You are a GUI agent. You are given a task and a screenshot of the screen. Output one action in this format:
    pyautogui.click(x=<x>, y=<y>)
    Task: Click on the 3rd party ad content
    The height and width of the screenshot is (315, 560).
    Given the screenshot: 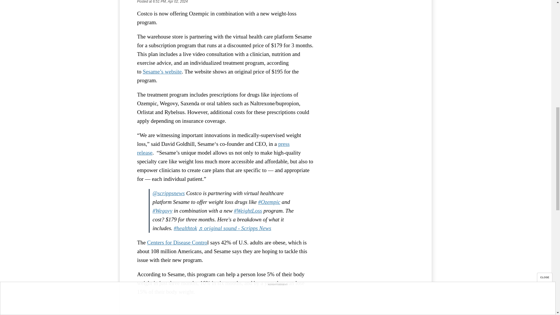 What is the action you would take?
    pyautogui.click(x=370, y=7)
    